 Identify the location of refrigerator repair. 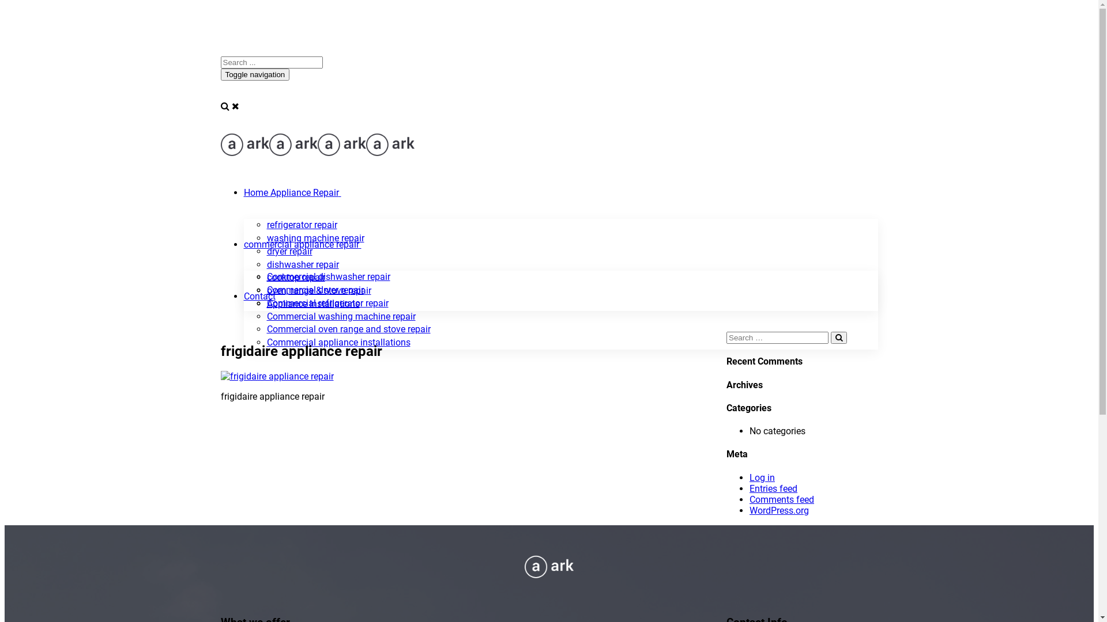
(302, 225).